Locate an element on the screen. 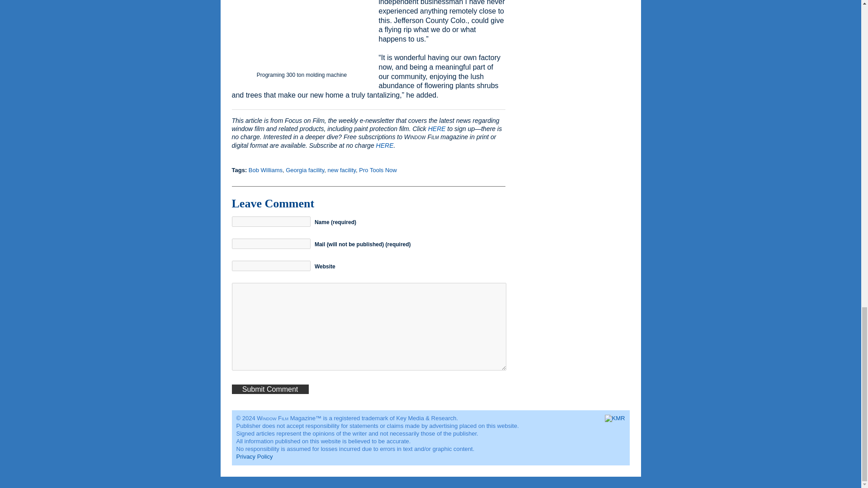 The image size is (868, 488). Submit Comment is located at coordinates (269, 389).